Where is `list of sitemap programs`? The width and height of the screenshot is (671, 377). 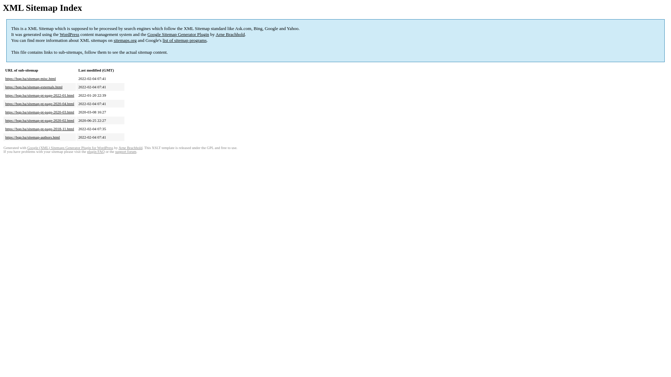 list of sitemap programs is located at coordinates (185, 40).